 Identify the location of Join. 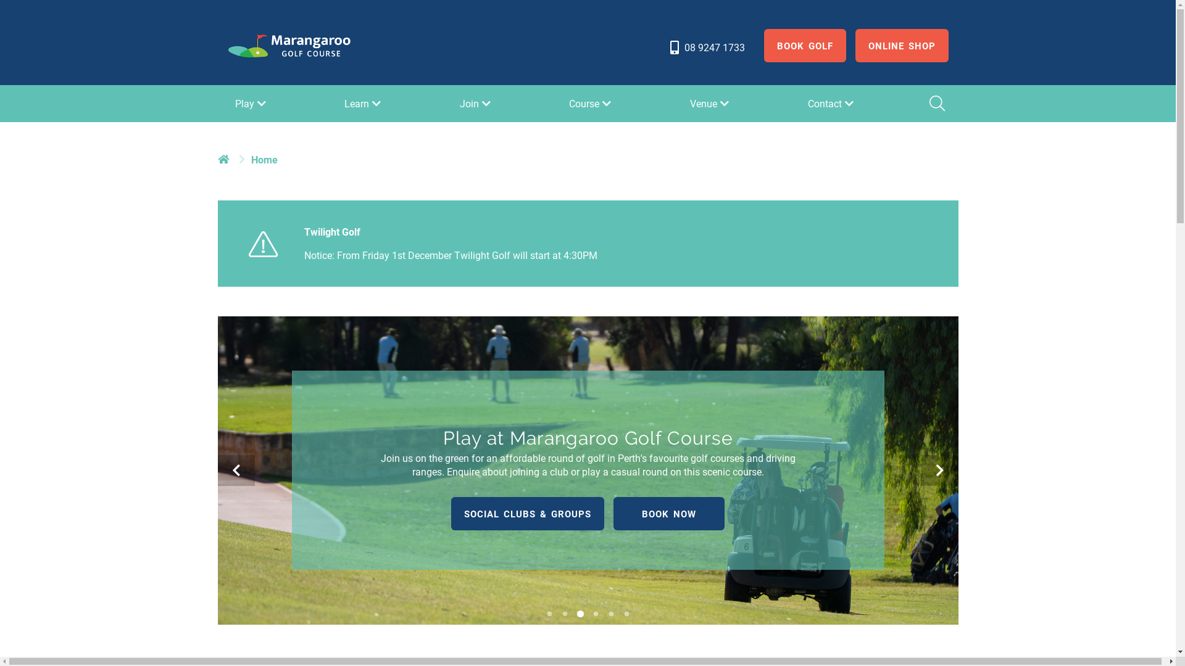
(476, 104).